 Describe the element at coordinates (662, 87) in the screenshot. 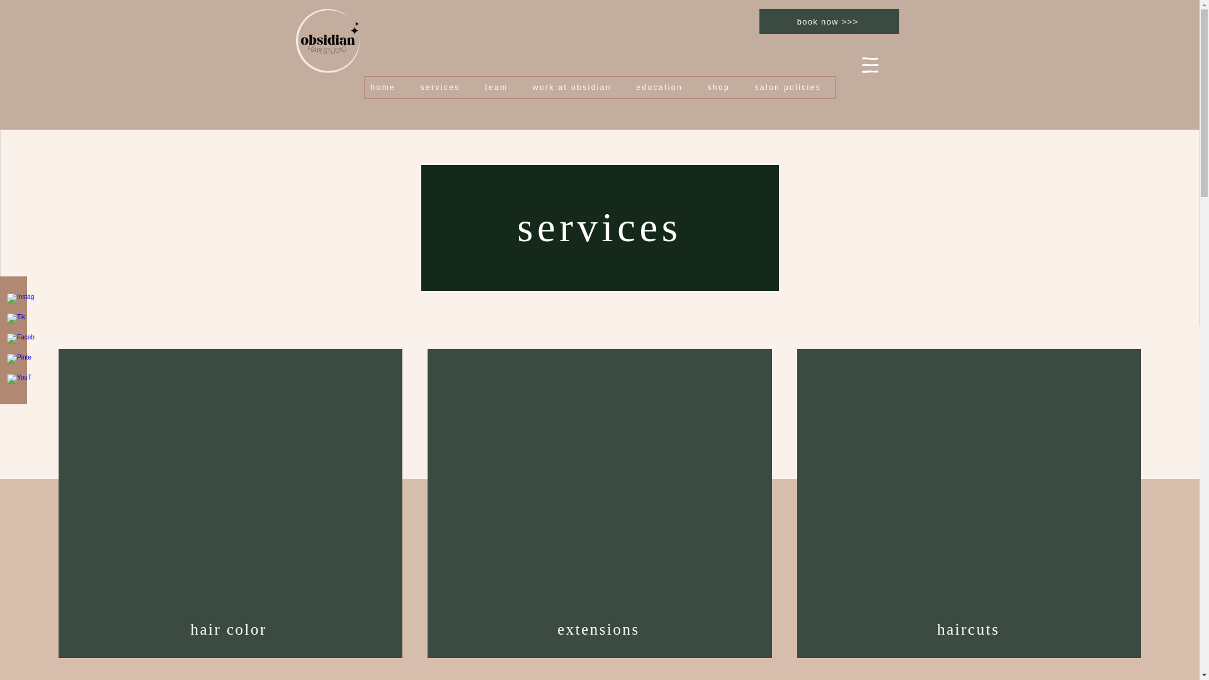

I see `education` at that location.